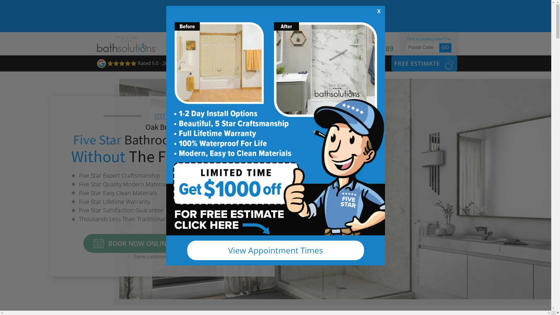  What do you see at coordinates (365, 64) in the screenshot?
I see `SAFETY BATH` at bounding box center [365, 64].